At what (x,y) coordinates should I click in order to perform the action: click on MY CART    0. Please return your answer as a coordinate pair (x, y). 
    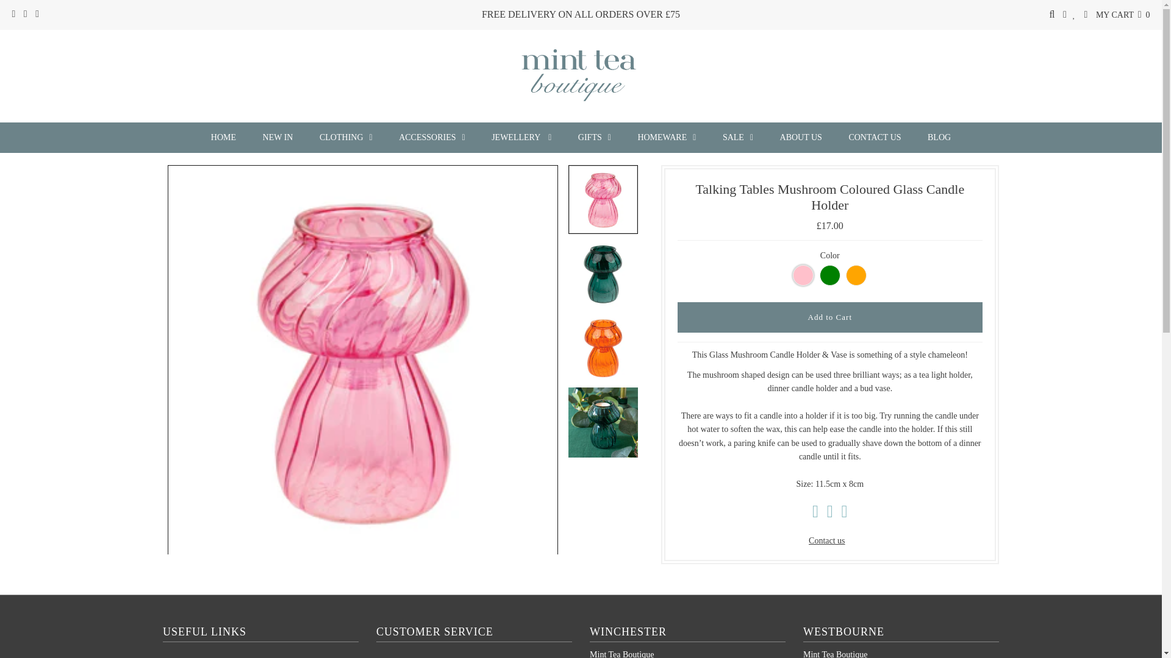
    Looking at the image, I should click on (1123, 15).